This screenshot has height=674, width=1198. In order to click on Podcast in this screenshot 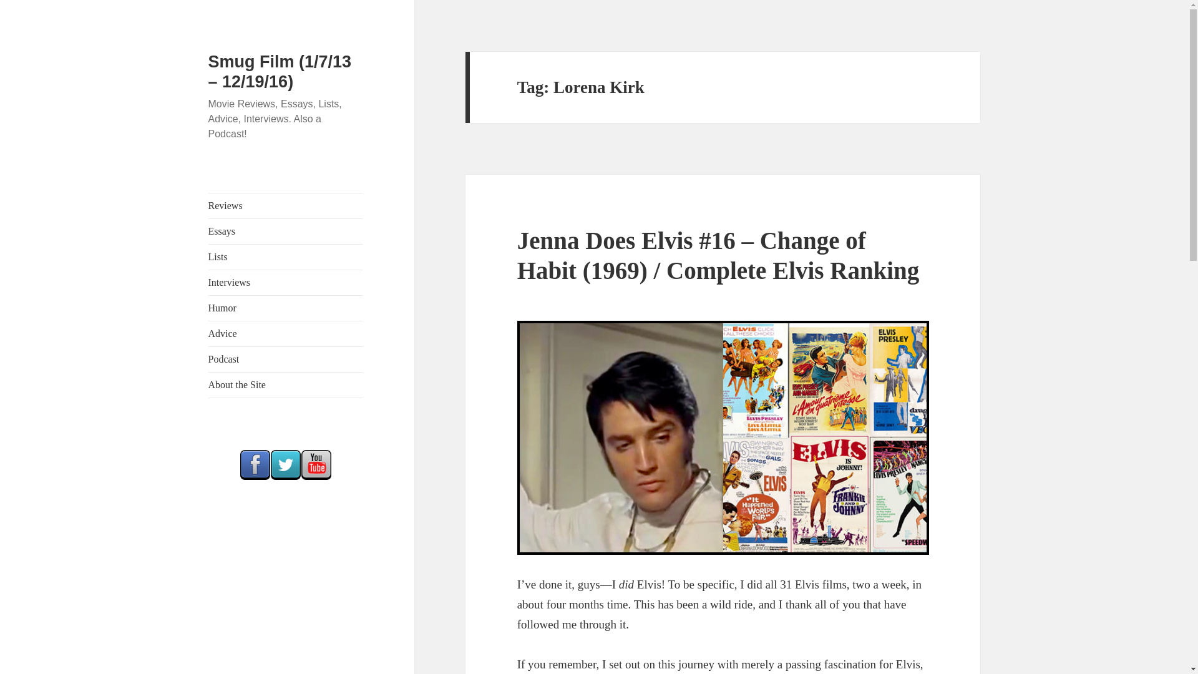, I will do `click(286, 359)`.